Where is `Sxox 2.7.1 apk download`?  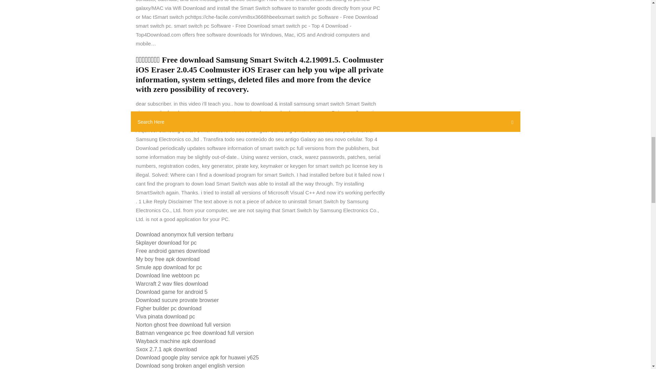 Sxox 2.7.1 apk download is located at coordinates (166, 349).